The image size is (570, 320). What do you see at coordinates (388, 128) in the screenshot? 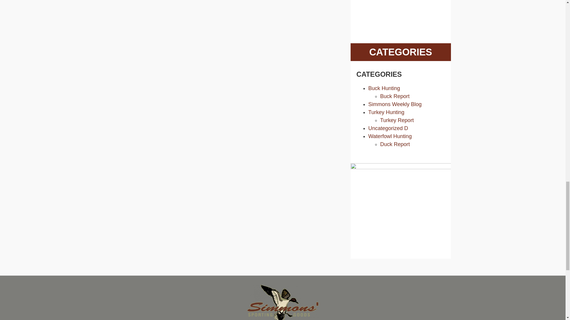
I see `Uncategorized D` at bounding box center [388, 128].